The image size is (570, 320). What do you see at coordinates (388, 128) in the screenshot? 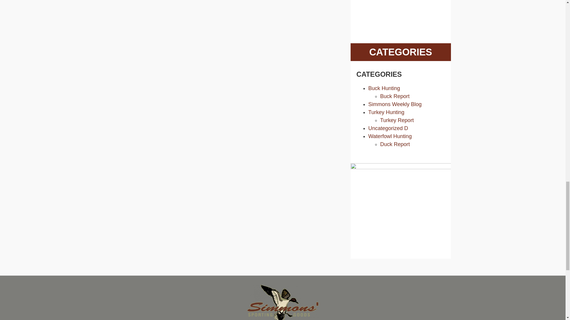
I see `Uncategorized D` at bounding box center [388, 128].